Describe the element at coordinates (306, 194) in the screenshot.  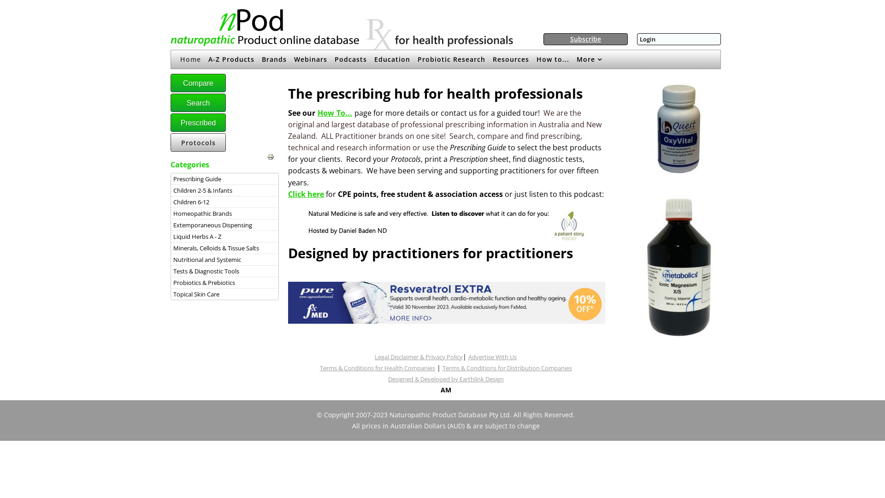
I see `Click here` at that location.